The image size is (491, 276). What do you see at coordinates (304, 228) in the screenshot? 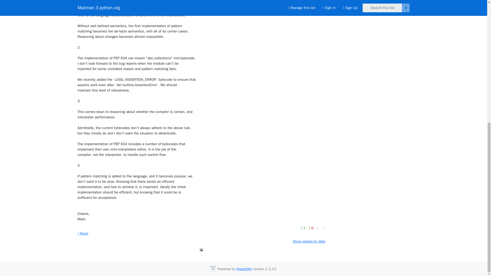
I see `You must be logged-in to vote.` at bounding box center [304, 228].